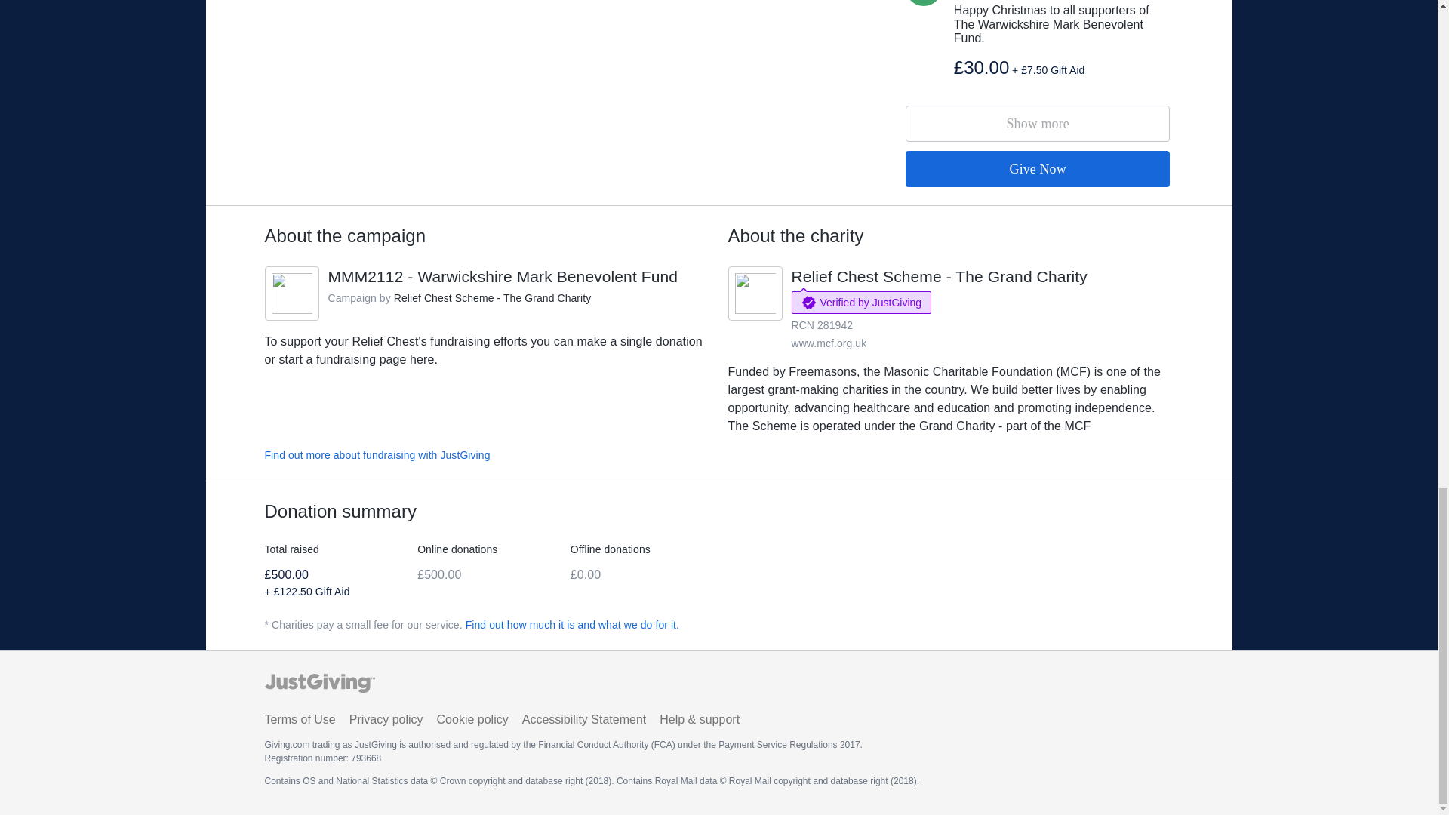 Image resolution: width=1449 pixels, height=815 pixels. I want to click on Terms of Use, so click(924, 3).